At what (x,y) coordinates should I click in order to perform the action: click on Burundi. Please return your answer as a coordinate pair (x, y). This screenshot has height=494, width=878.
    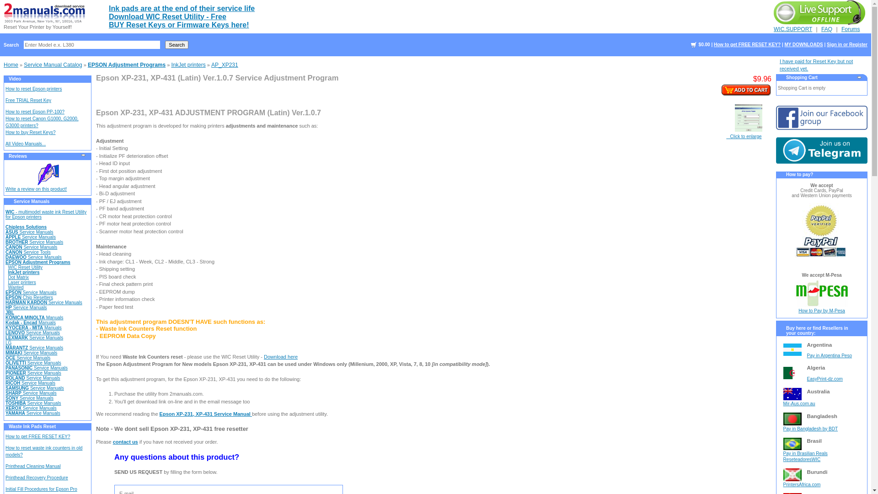
    Looking at the image, I should click on (792, 474).